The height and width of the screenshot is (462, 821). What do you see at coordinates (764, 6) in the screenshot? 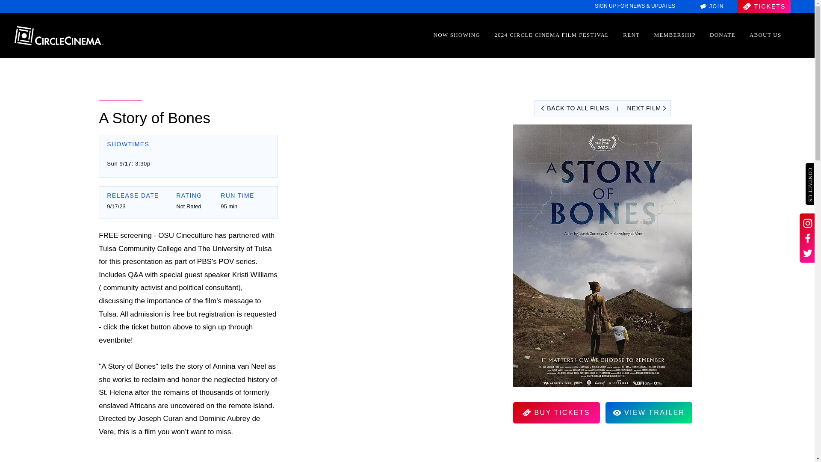
I see `TICKETS` at bounding box center [764, 6].